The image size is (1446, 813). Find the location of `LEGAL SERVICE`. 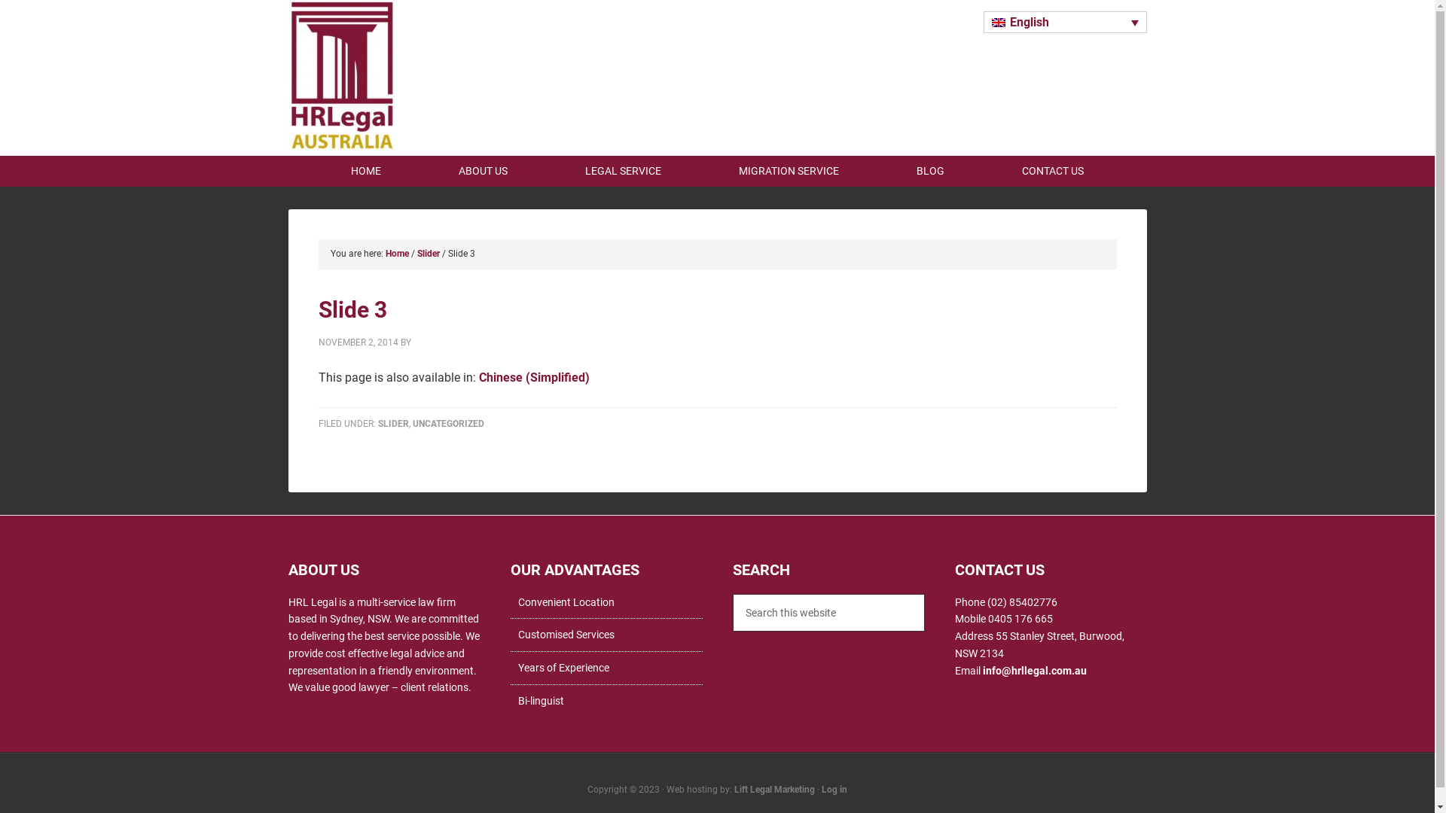

LEGAL SERVICE is located at coordinates (624, 172).